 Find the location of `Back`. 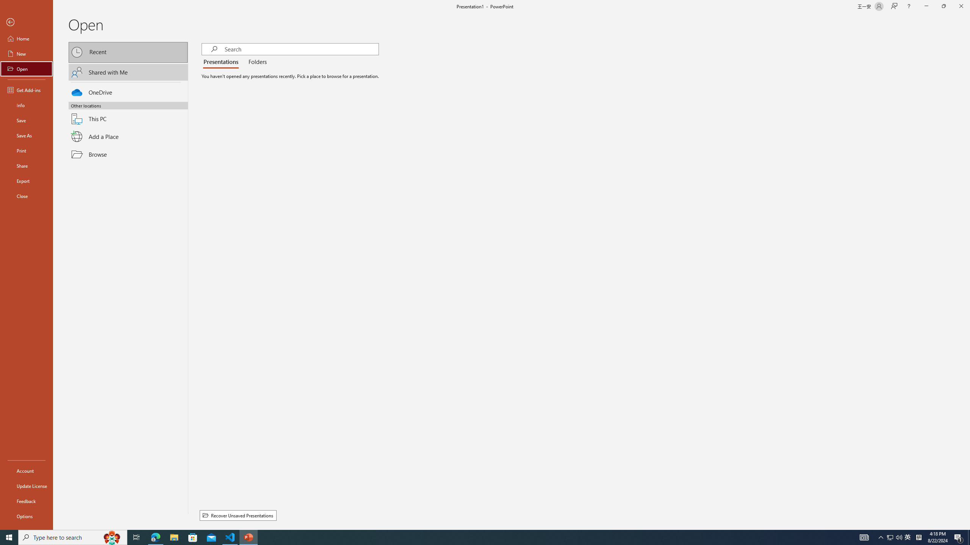

Back is located at coordinates (27, 23).